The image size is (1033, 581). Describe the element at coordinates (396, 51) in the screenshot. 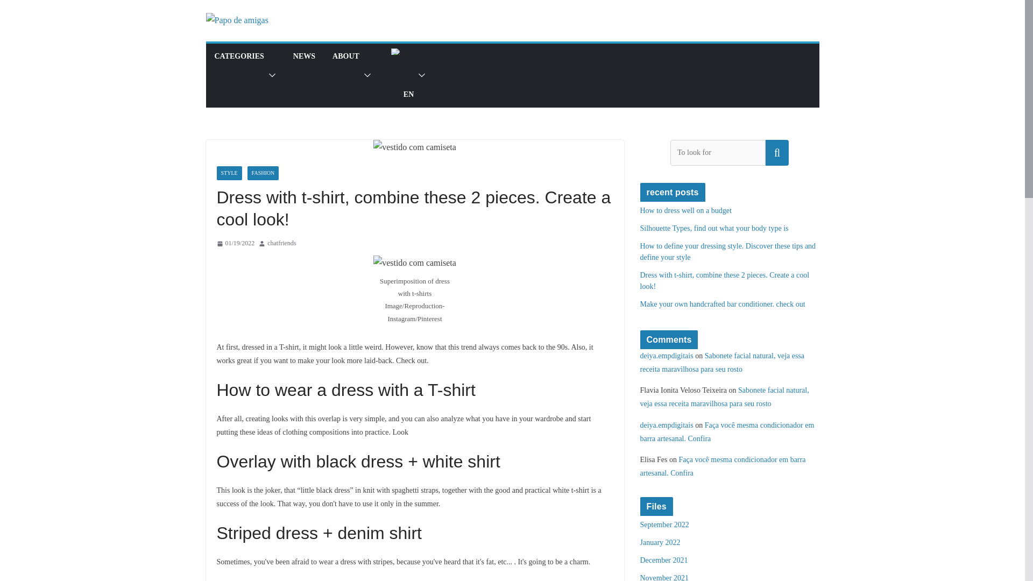

I see `English` at that location.